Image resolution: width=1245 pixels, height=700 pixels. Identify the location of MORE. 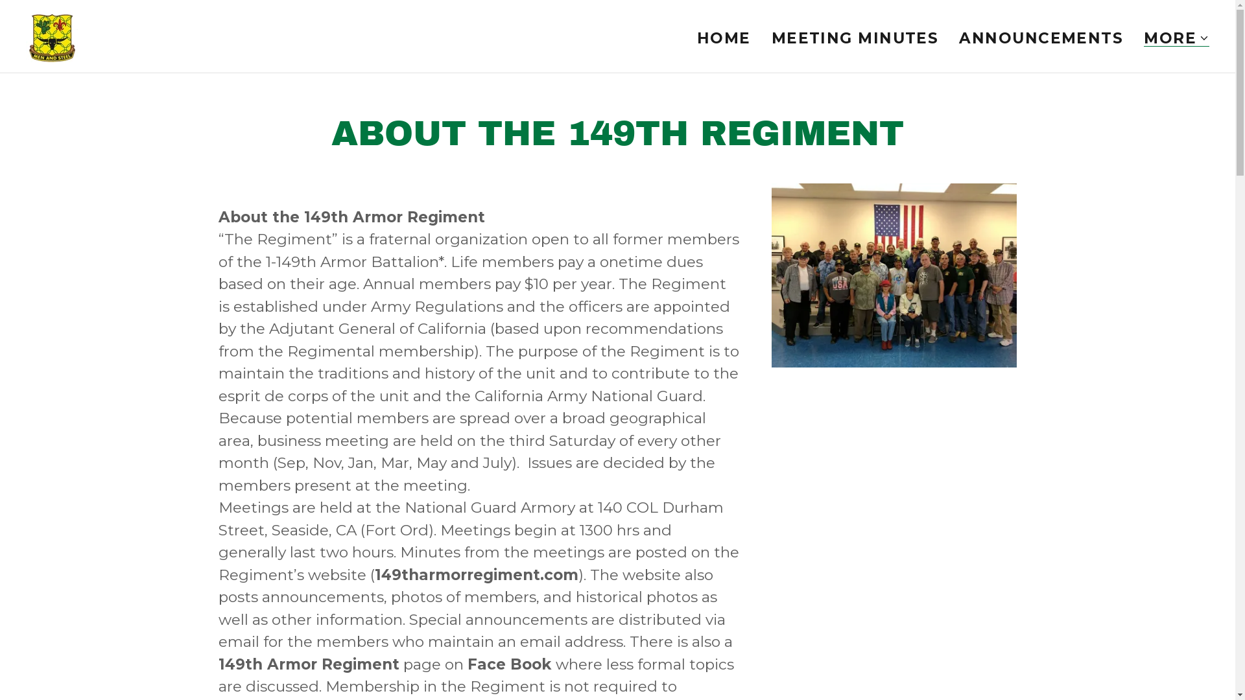
(1176, 38).